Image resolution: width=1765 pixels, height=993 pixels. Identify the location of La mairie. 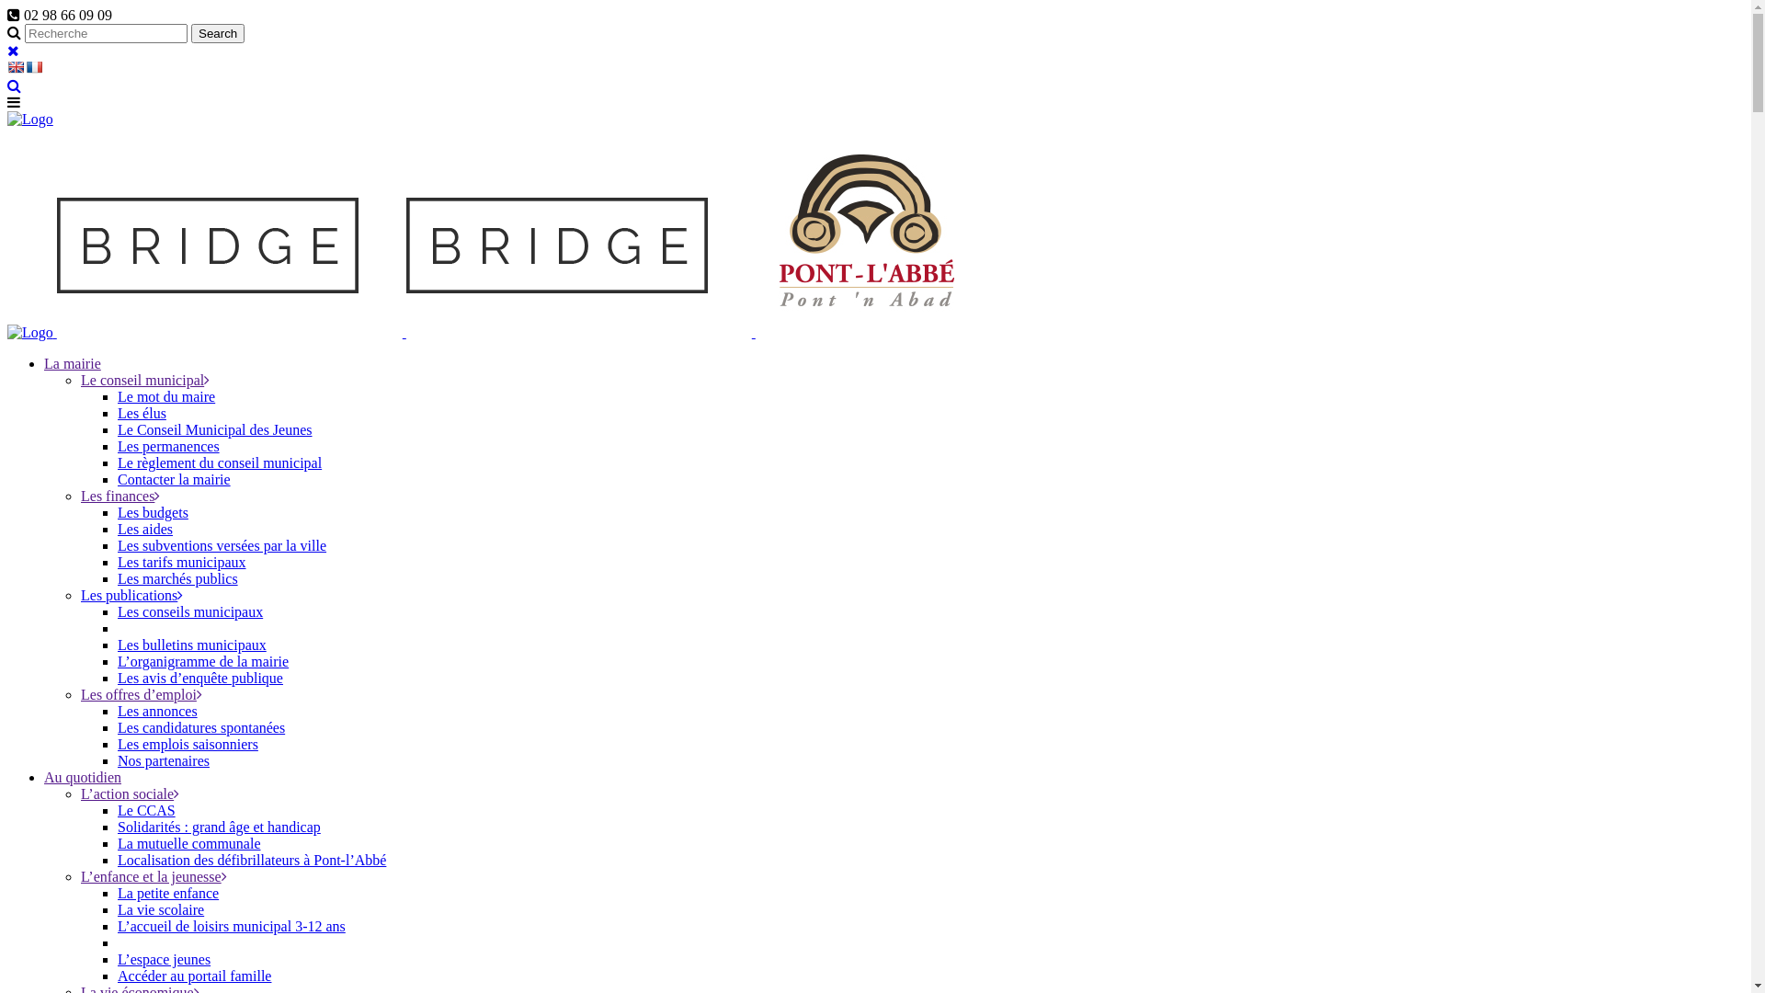
(73, 364).